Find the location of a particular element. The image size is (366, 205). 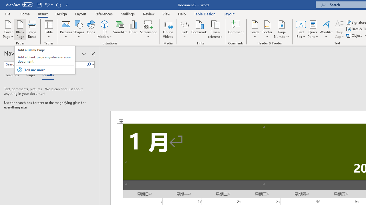

WordArt is located at coordinates (326, 29).